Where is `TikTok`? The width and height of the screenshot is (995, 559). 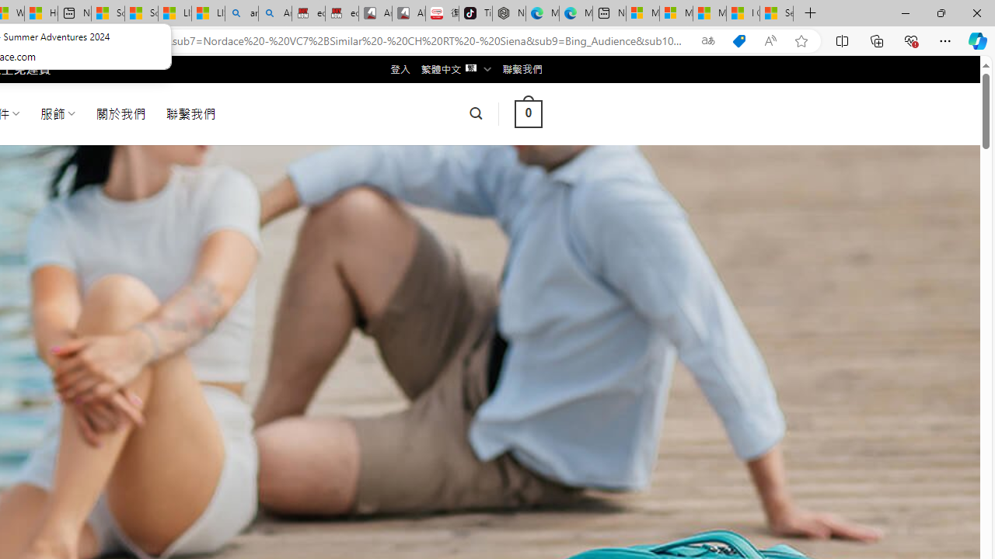 TikTok is located at coordinates (476, 14).